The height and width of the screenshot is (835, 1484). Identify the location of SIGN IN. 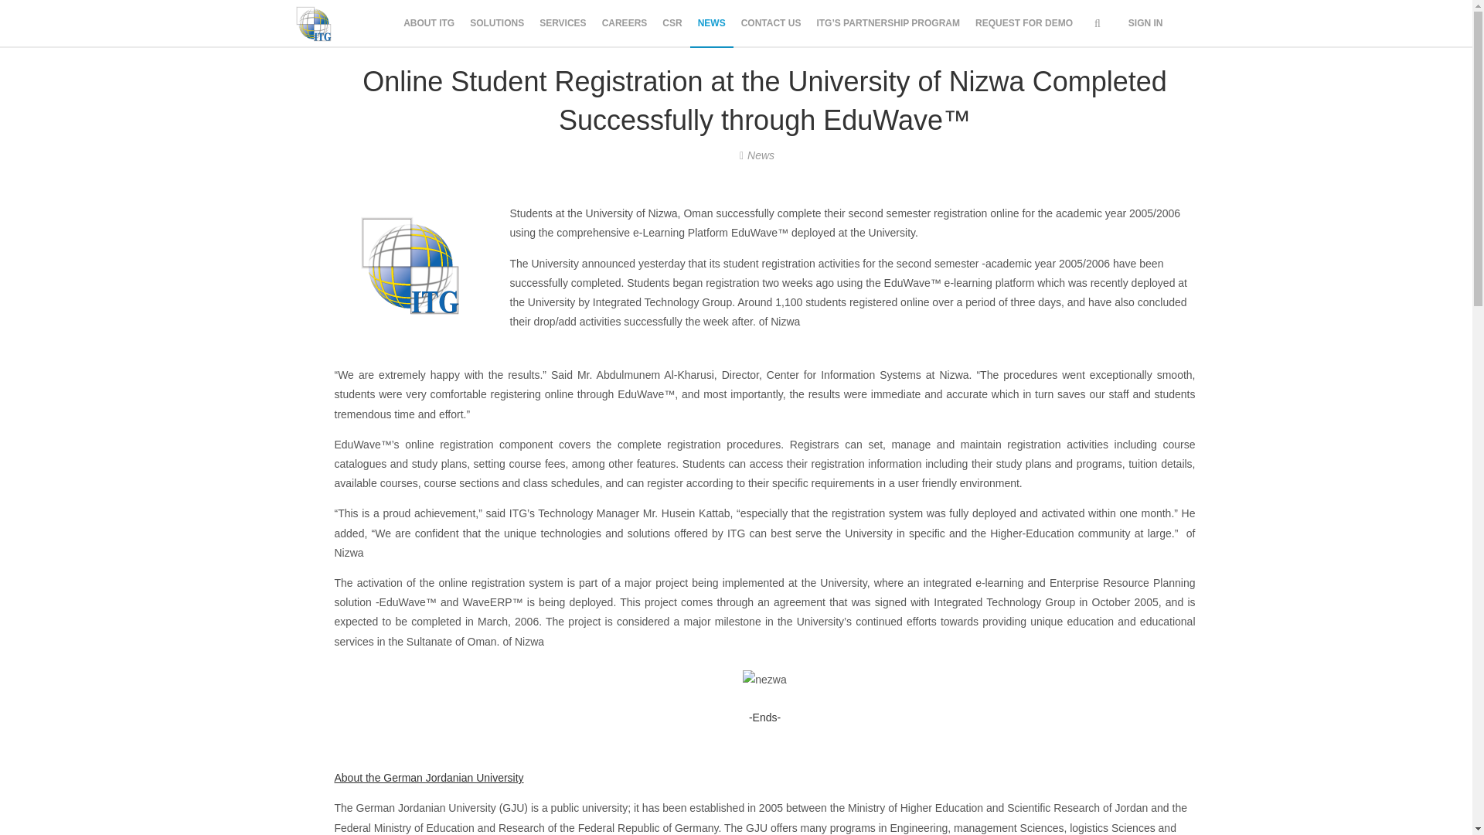
(1145, 23).